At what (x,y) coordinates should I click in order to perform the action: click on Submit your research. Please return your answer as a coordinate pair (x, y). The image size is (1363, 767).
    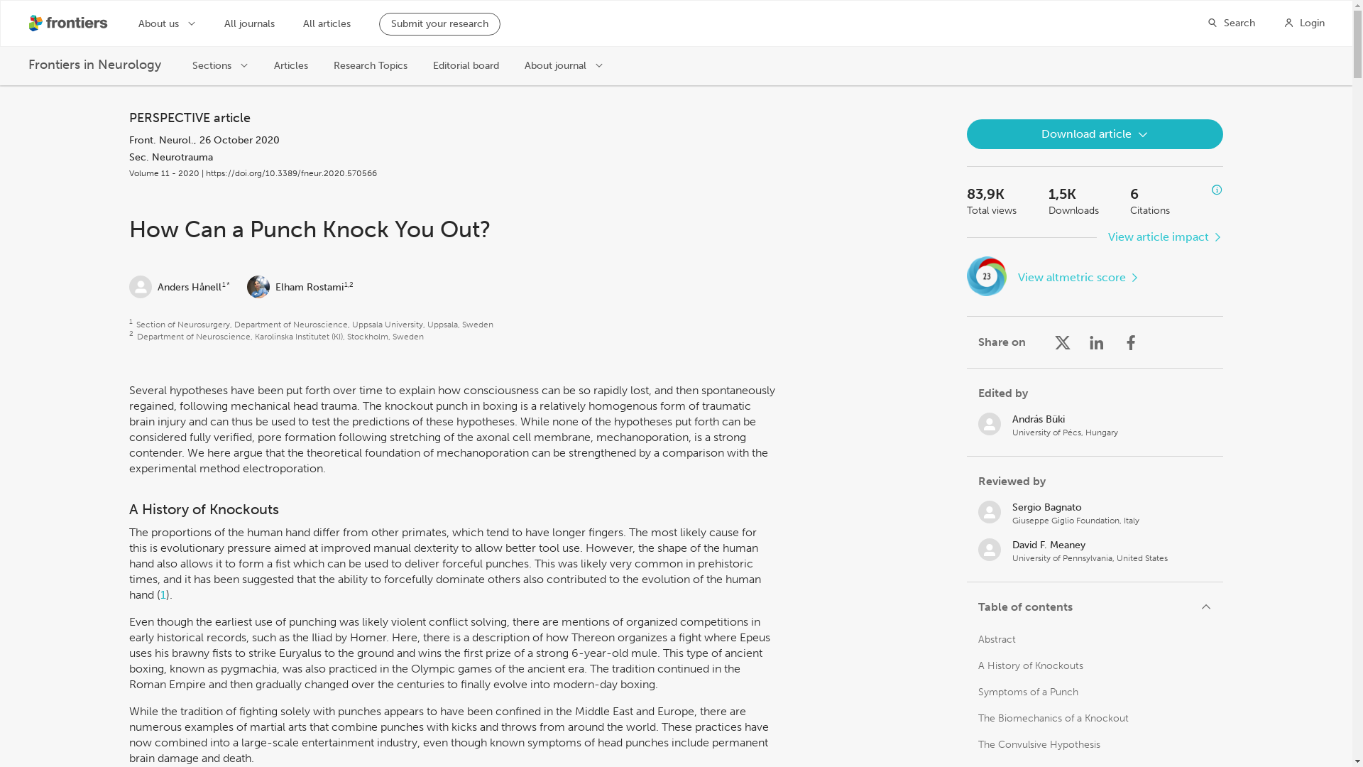
    Looking at the image, I should click on (439, 24).